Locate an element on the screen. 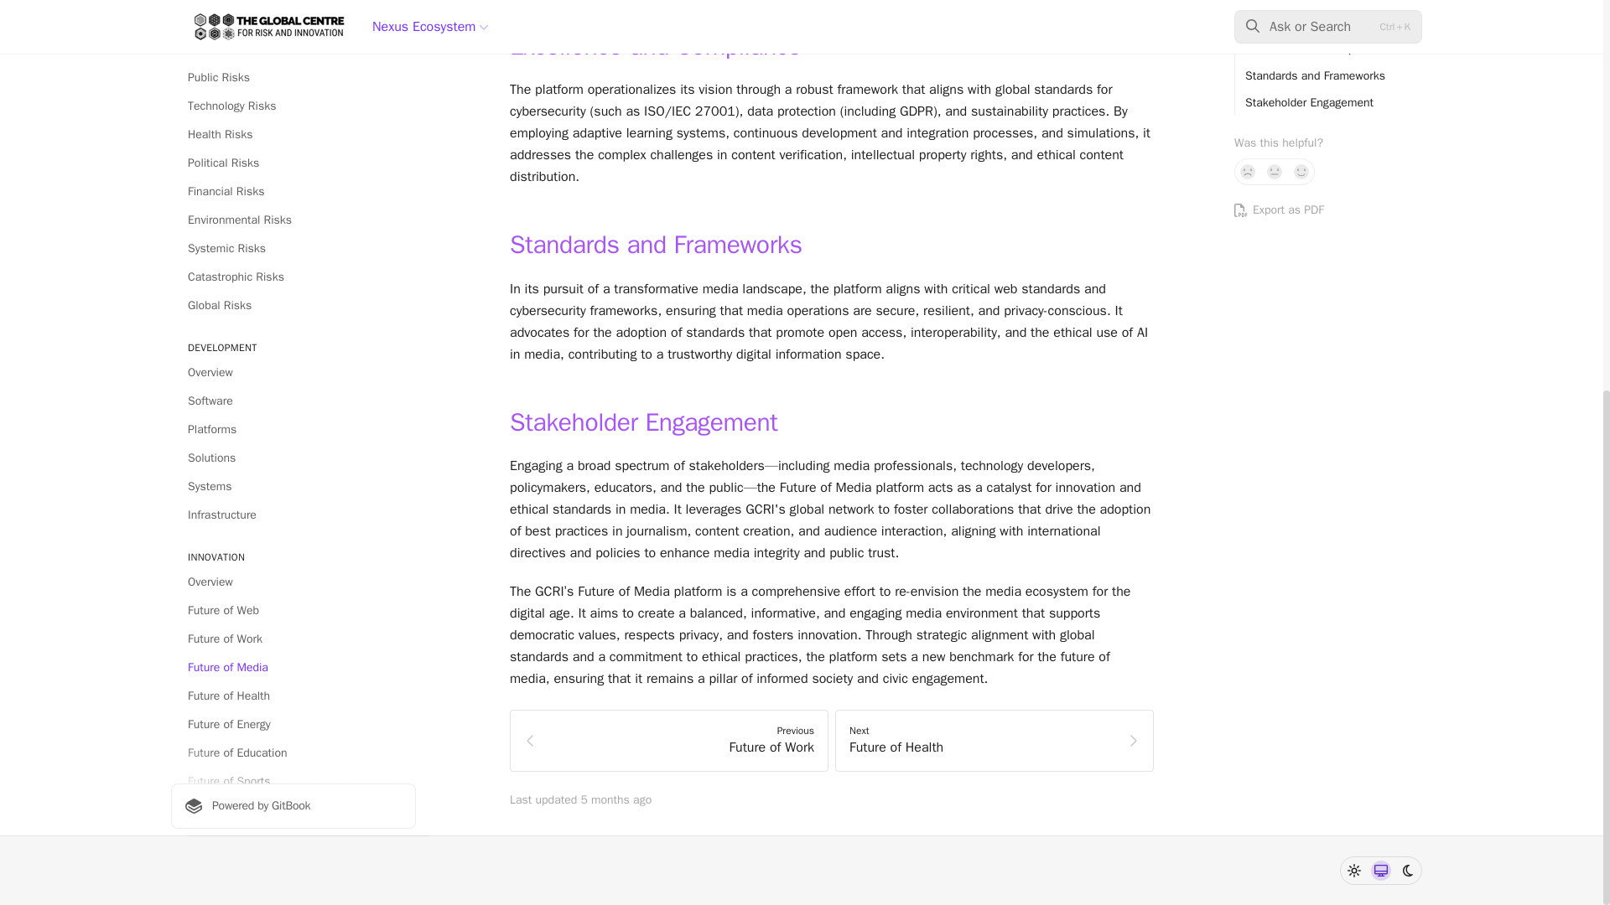 Image resolution: width=1610 pixels, height=905 pixels. Powered by GitBook is located at coordinates (293, 189).